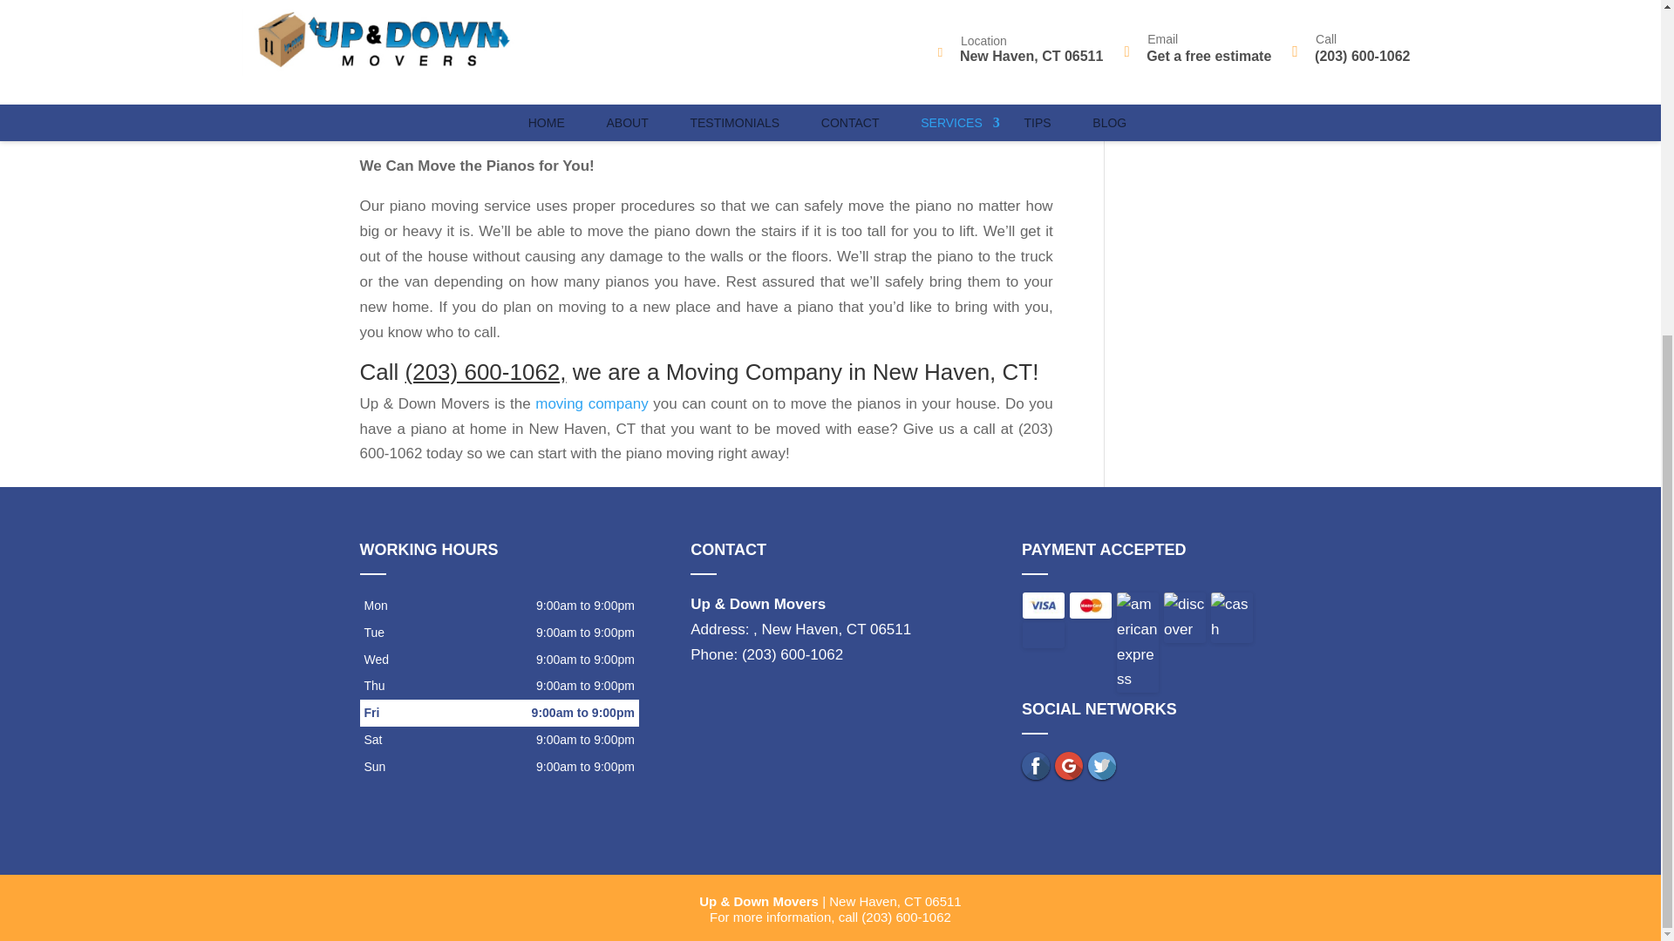 Image resolution: width=1674 pixels, height=941 pixels. What do you see at coordinates (1035, 765) in the screenshot?
I see `facebook` at bounding box center [1035, 765].